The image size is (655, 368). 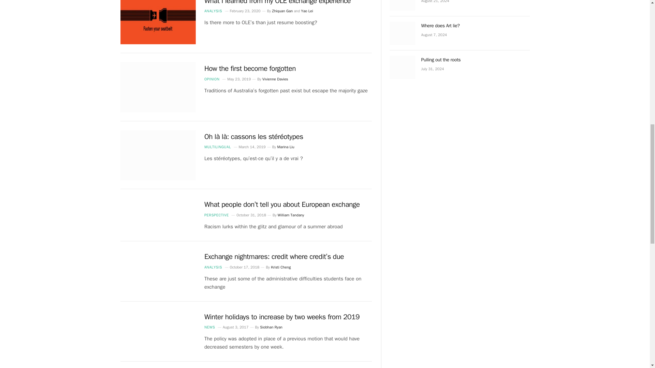 I want to click on Posts by Yao Lei, so click(x=307, y=11).